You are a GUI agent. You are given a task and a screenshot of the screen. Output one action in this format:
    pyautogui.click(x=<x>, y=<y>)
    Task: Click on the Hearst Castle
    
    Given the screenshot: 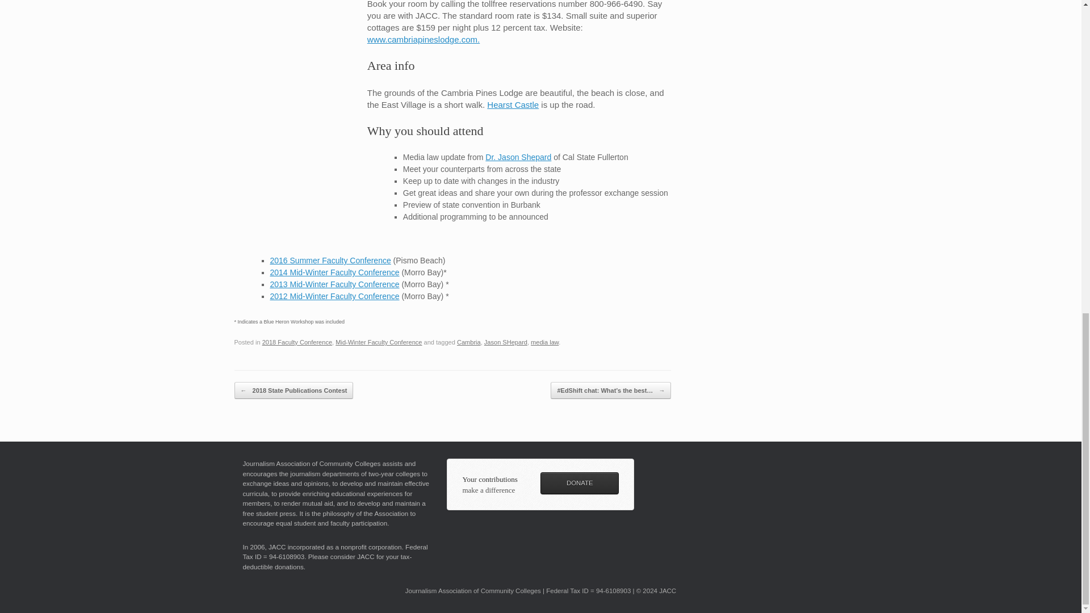 What is the action you would take?
    pyautogui.click(x=513, y=104)
    